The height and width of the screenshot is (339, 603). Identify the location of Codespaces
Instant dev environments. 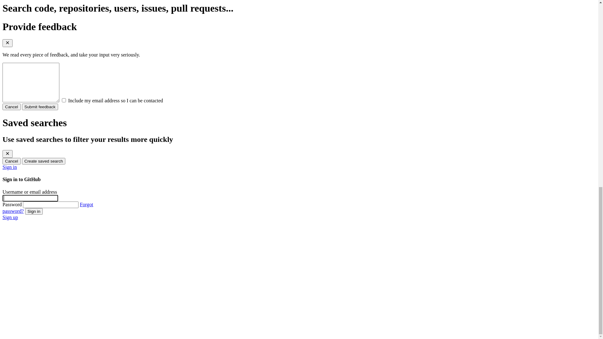
(312, 122).